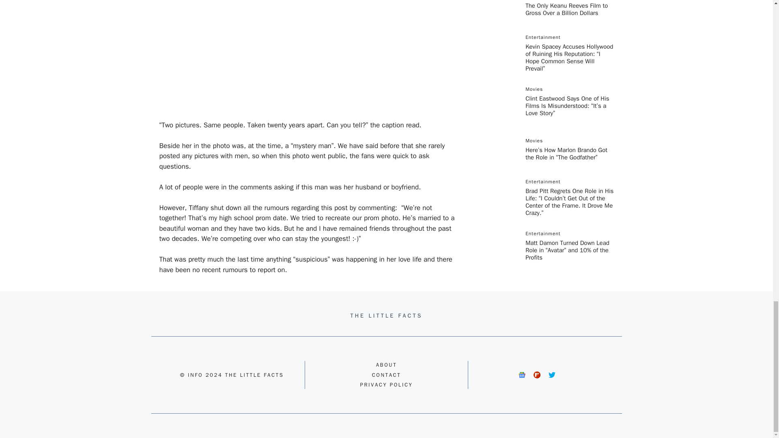  What do you see at coordinates (386, 384) in the screenshot?
I see `PRIVACY POLICY` at bounding box center [386, 384].